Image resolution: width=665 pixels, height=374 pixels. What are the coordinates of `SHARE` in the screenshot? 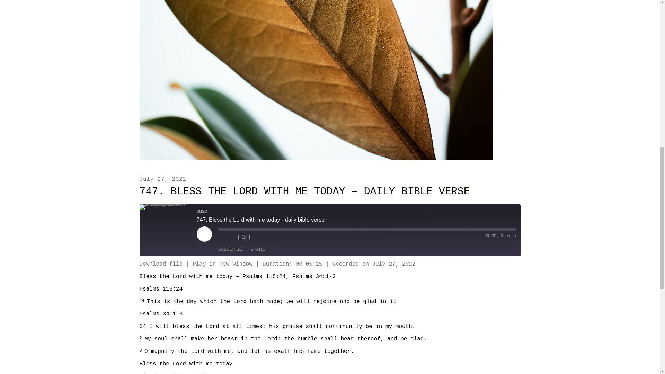 It's located at (257, 249).